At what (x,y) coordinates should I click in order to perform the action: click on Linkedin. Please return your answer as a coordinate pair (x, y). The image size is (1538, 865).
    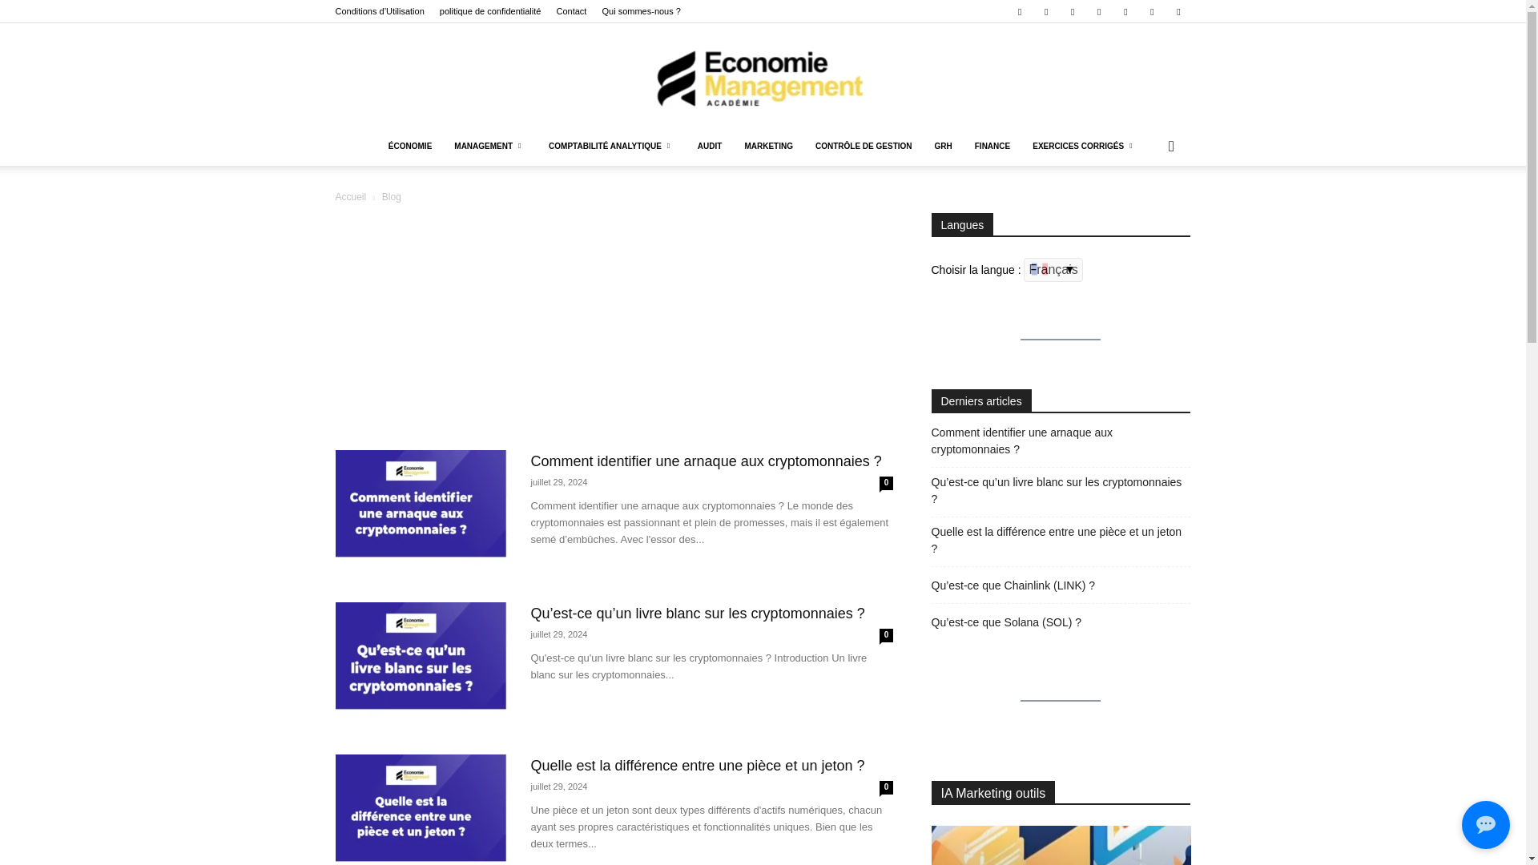
    Looking at the image, I should click on (1045, 11).